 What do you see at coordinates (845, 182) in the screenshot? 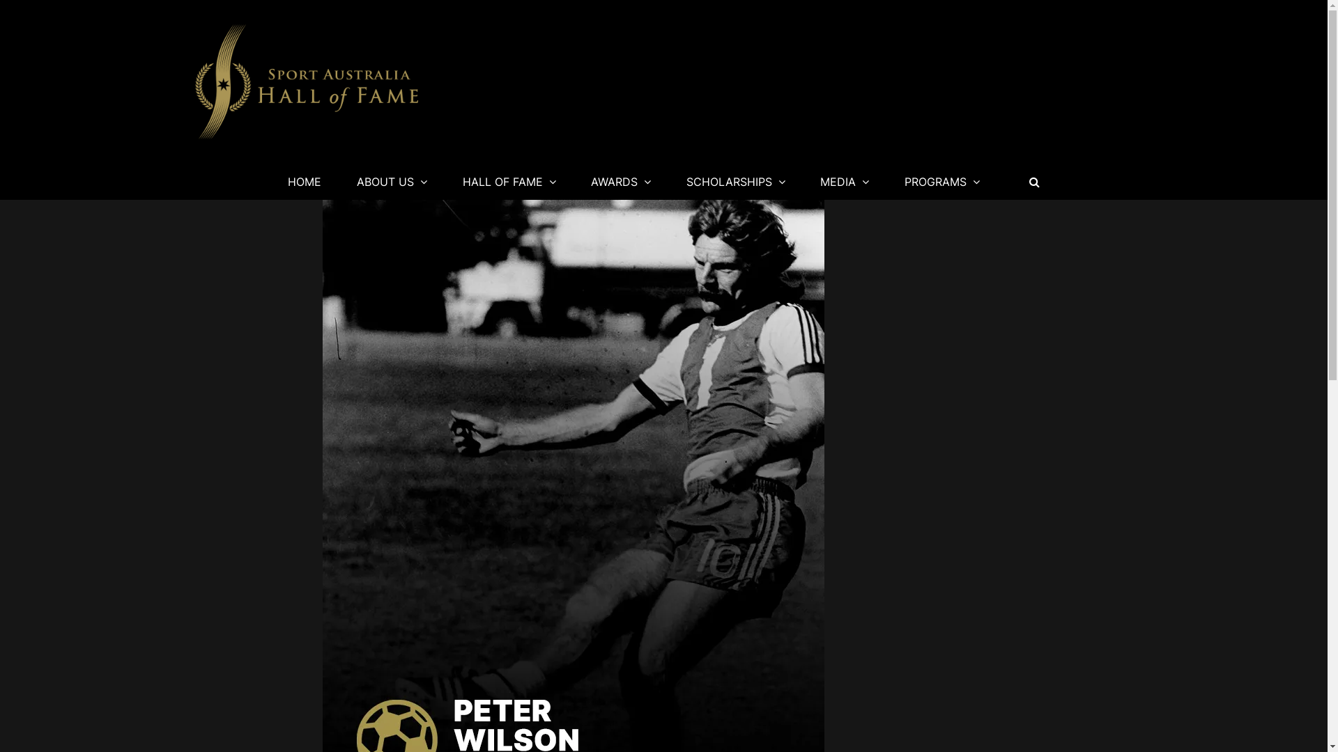
I see `MEDIA` at bounding box center [845, 182].